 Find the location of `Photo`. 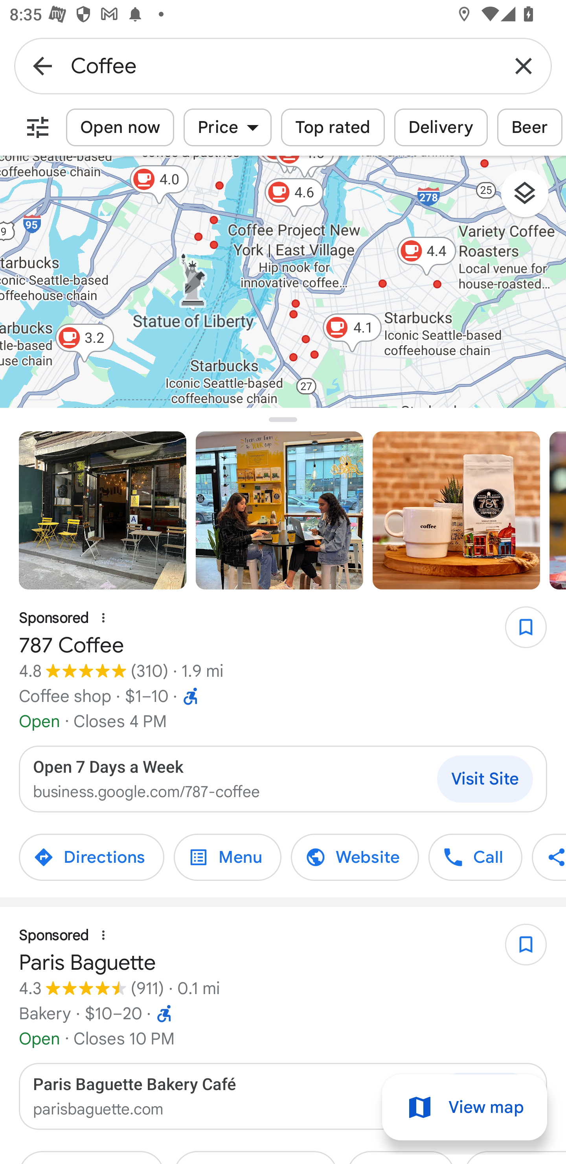

Photo is located at coordinates (558, 510).